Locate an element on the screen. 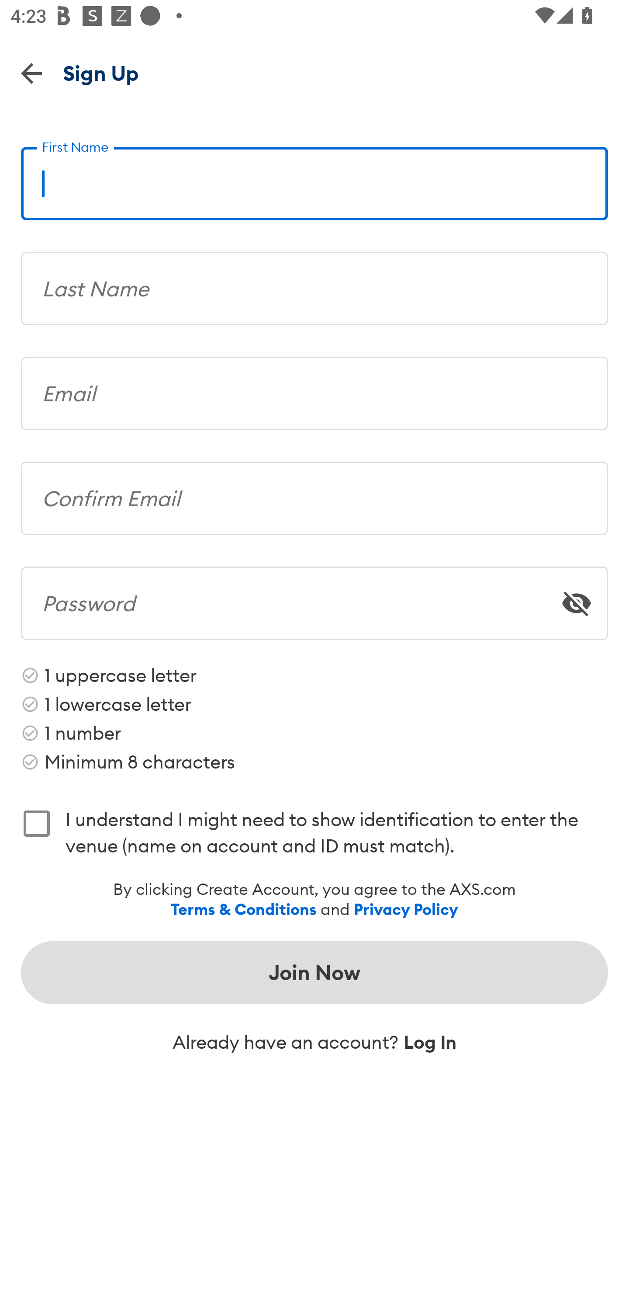  Join Now is located at coordinates (314, 972).